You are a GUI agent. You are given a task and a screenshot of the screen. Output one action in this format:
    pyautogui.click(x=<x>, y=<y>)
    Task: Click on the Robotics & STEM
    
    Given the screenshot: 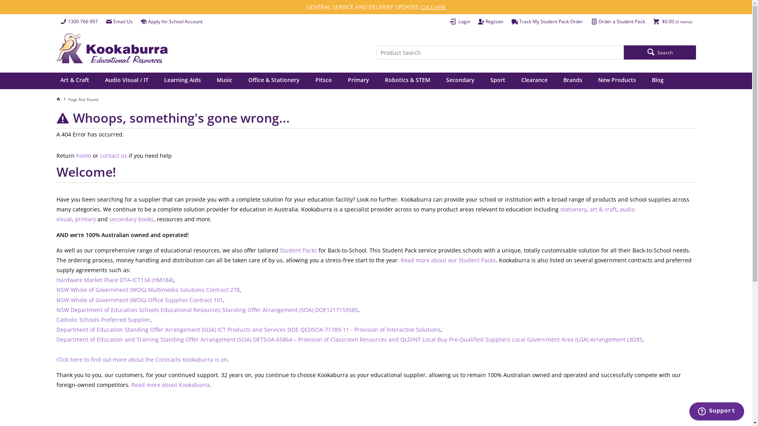 What is the action you would take?
    pyautogui.click(x=407, y=81)
    